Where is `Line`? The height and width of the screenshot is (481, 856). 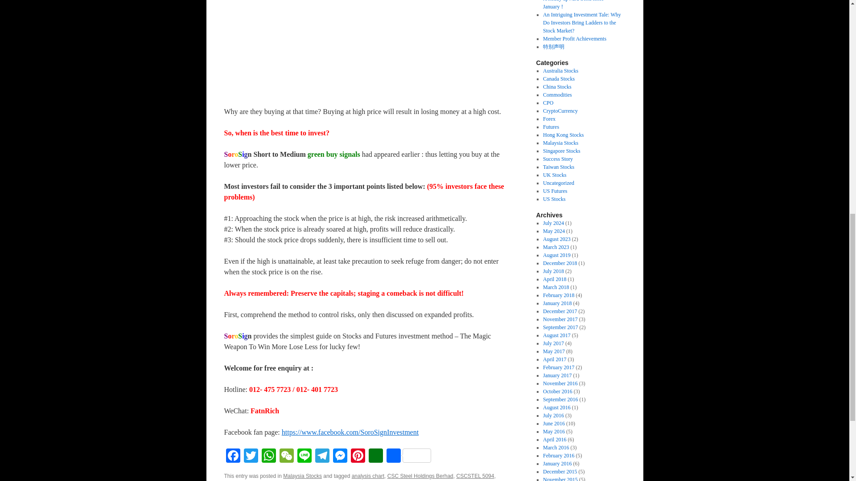 Line is located at coordinates (304, 457).